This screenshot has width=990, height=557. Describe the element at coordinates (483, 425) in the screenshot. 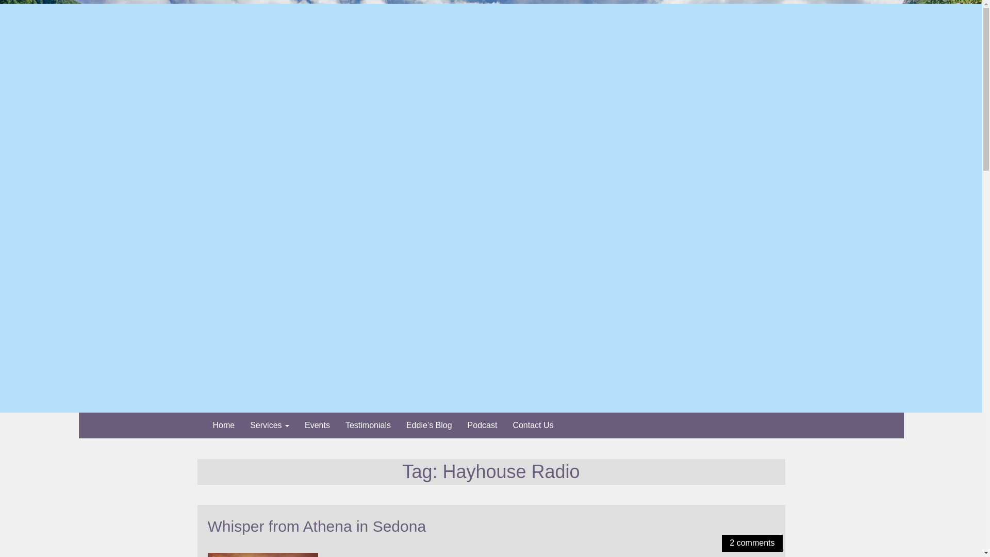

I see `Podcast` at that location.